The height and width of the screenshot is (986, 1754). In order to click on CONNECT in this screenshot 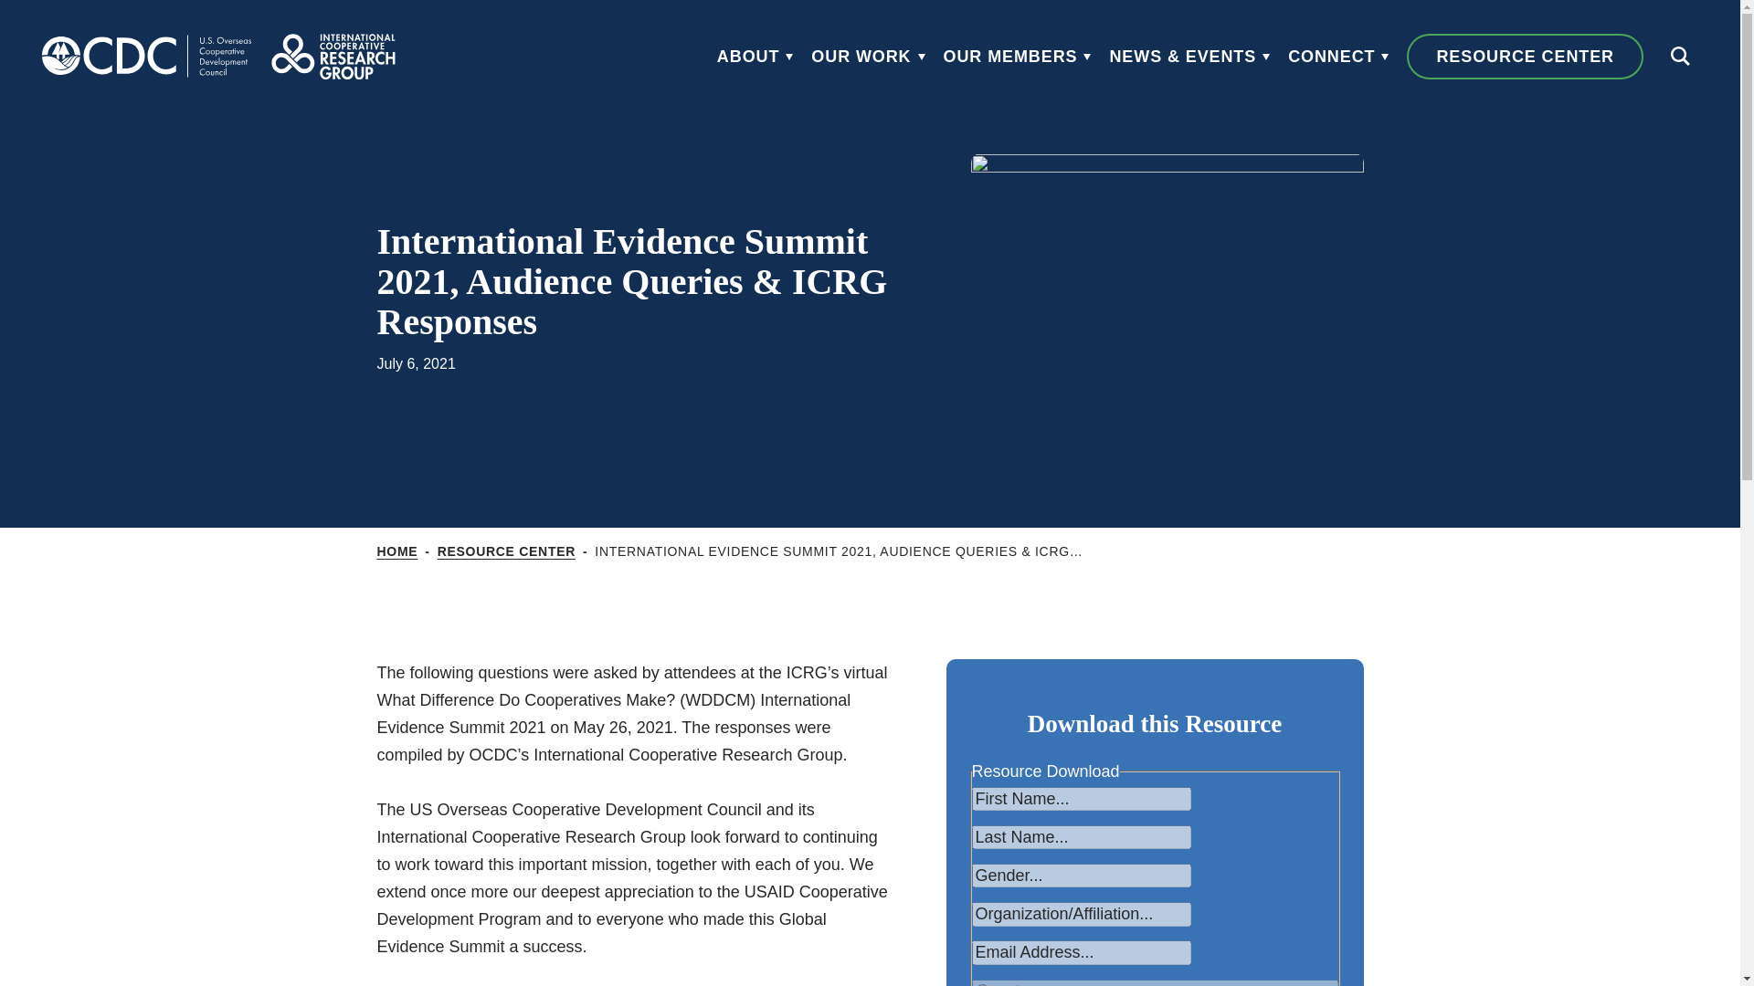, I will do `click(1337, 57)`.